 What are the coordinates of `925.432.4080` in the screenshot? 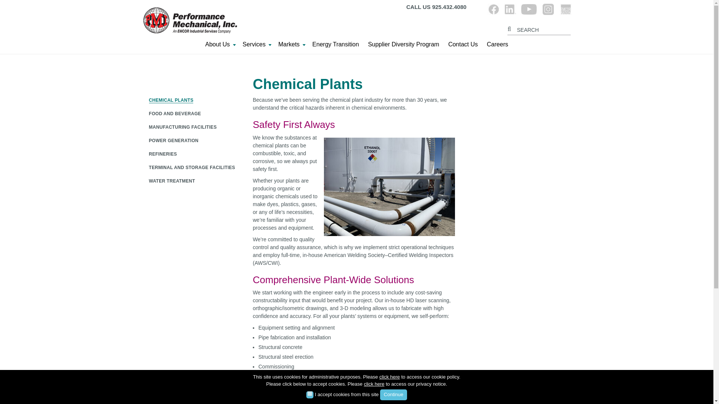 It's located at (449, 7).